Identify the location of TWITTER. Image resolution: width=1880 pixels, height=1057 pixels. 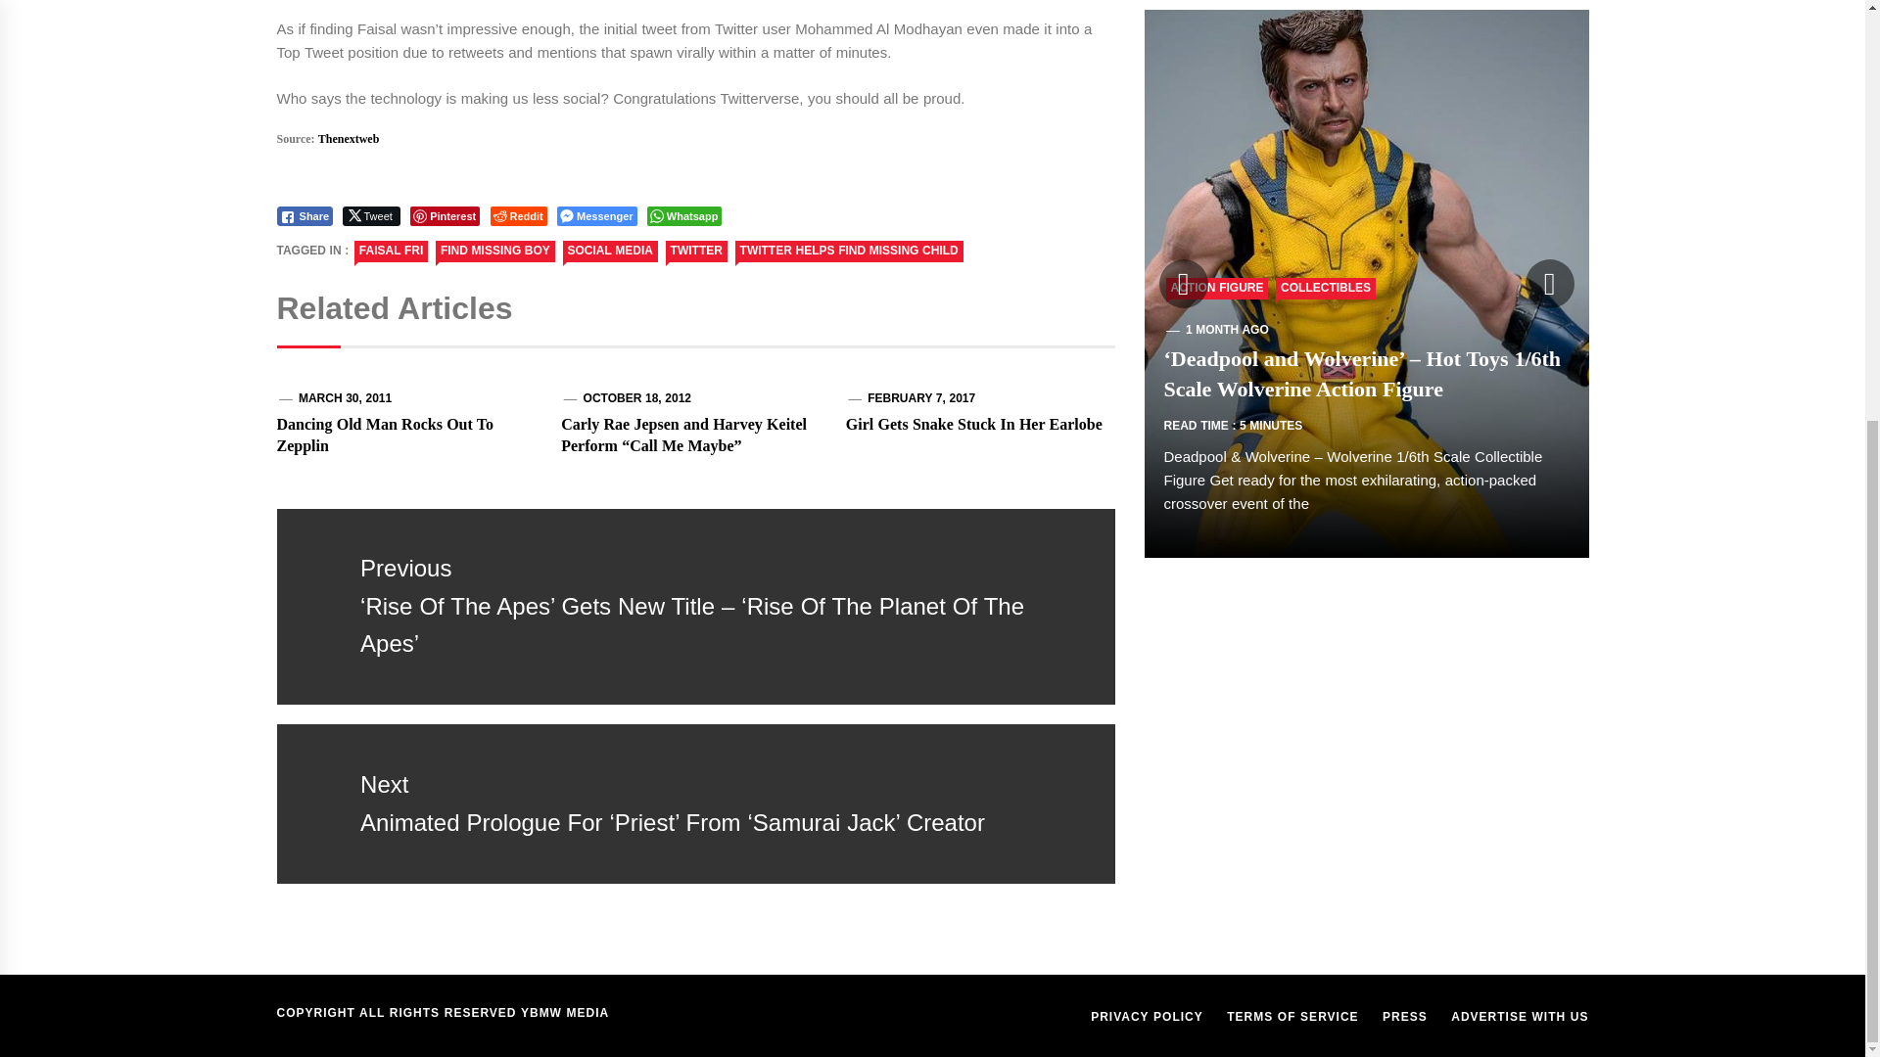
(696, 251).